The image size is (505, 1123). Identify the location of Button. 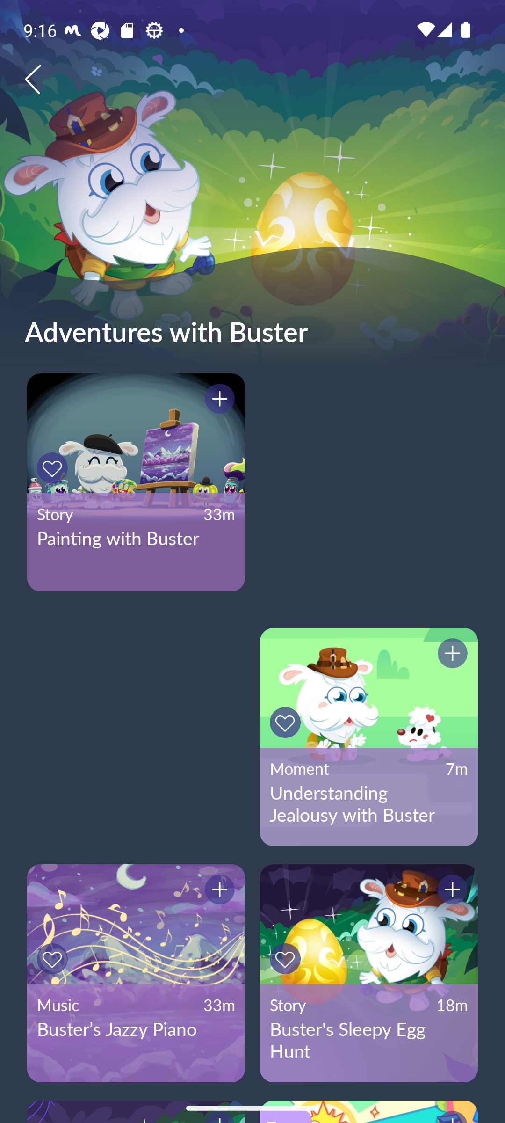
(54, 959).